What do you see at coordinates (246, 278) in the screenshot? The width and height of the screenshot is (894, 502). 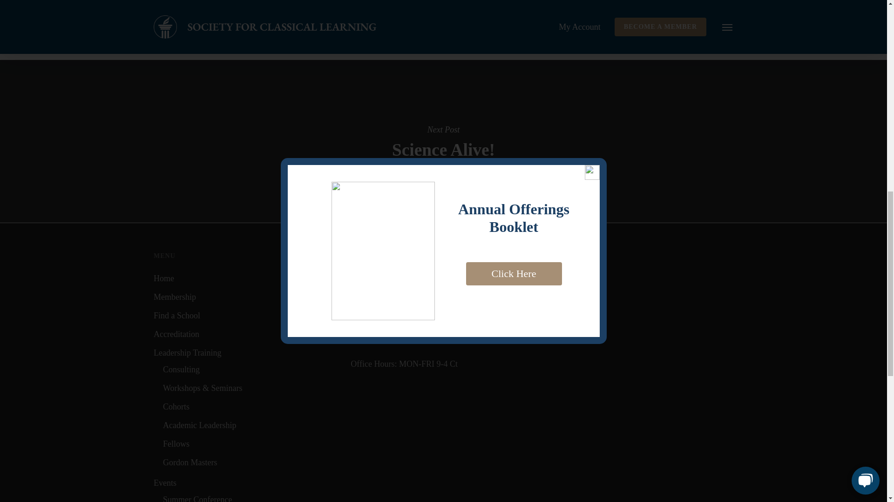 I see `Summer Conference` at bounding box center [246, 278].